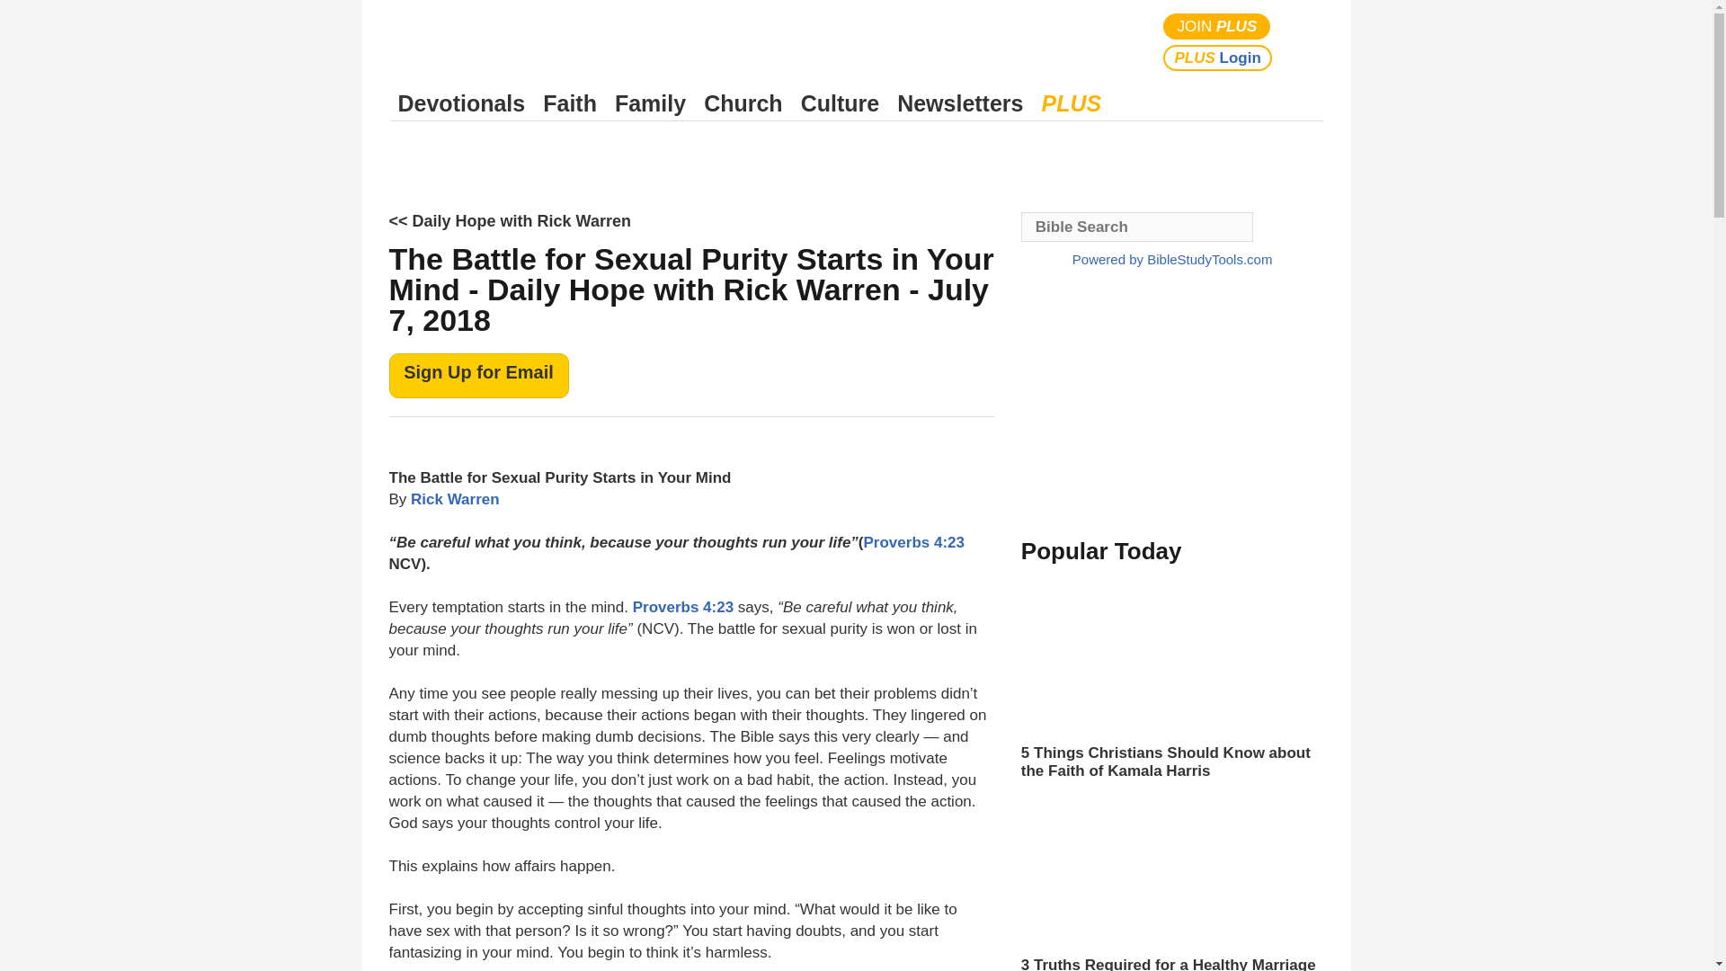  I want to click on Family, so click(650, 103).